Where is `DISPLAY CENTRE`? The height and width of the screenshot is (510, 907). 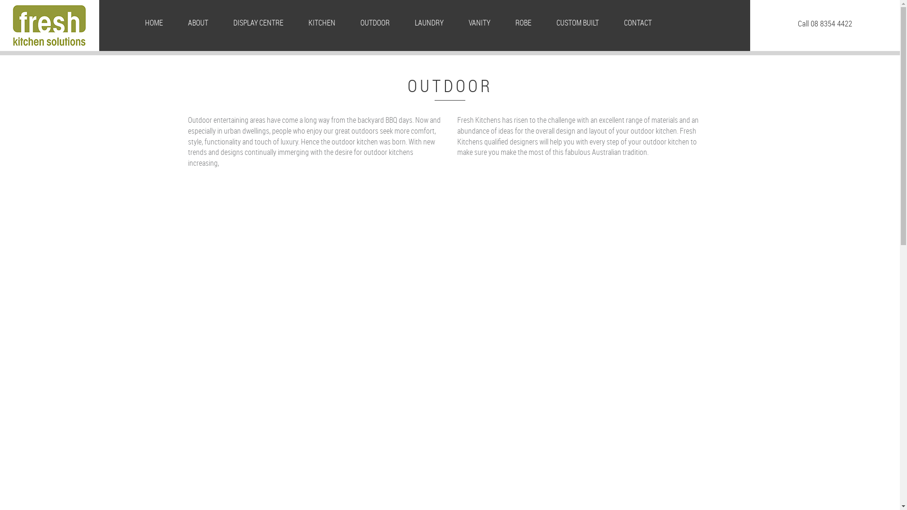 DISPLAY CENTRE is located at coordinates (258, 23).